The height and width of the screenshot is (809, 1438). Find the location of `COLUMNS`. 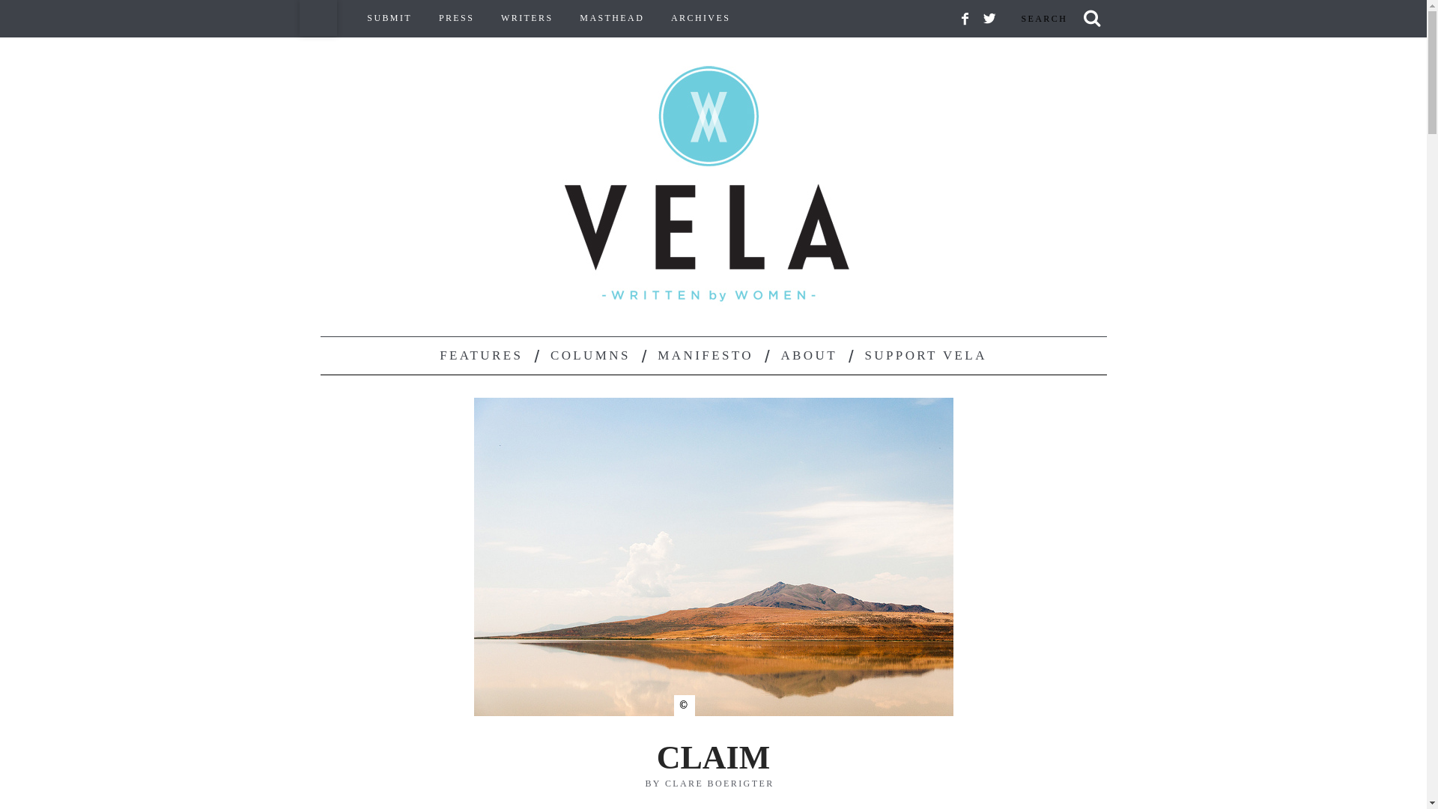

COLUMNS is located at coordinates (590, 356).